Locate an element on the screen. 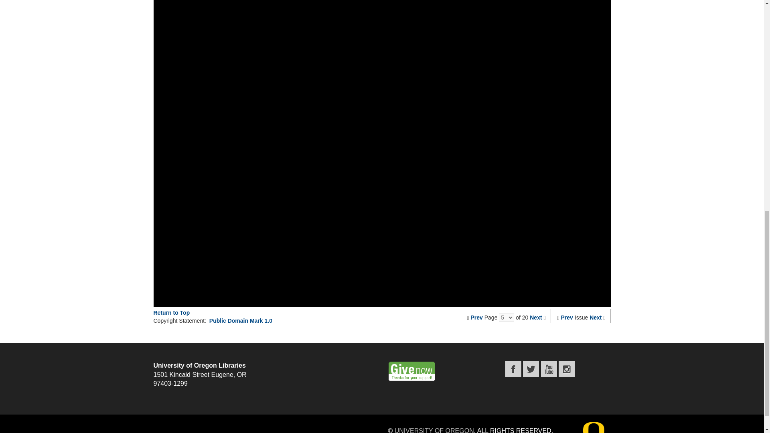  Return to Top is located at coordinates (171, 313).